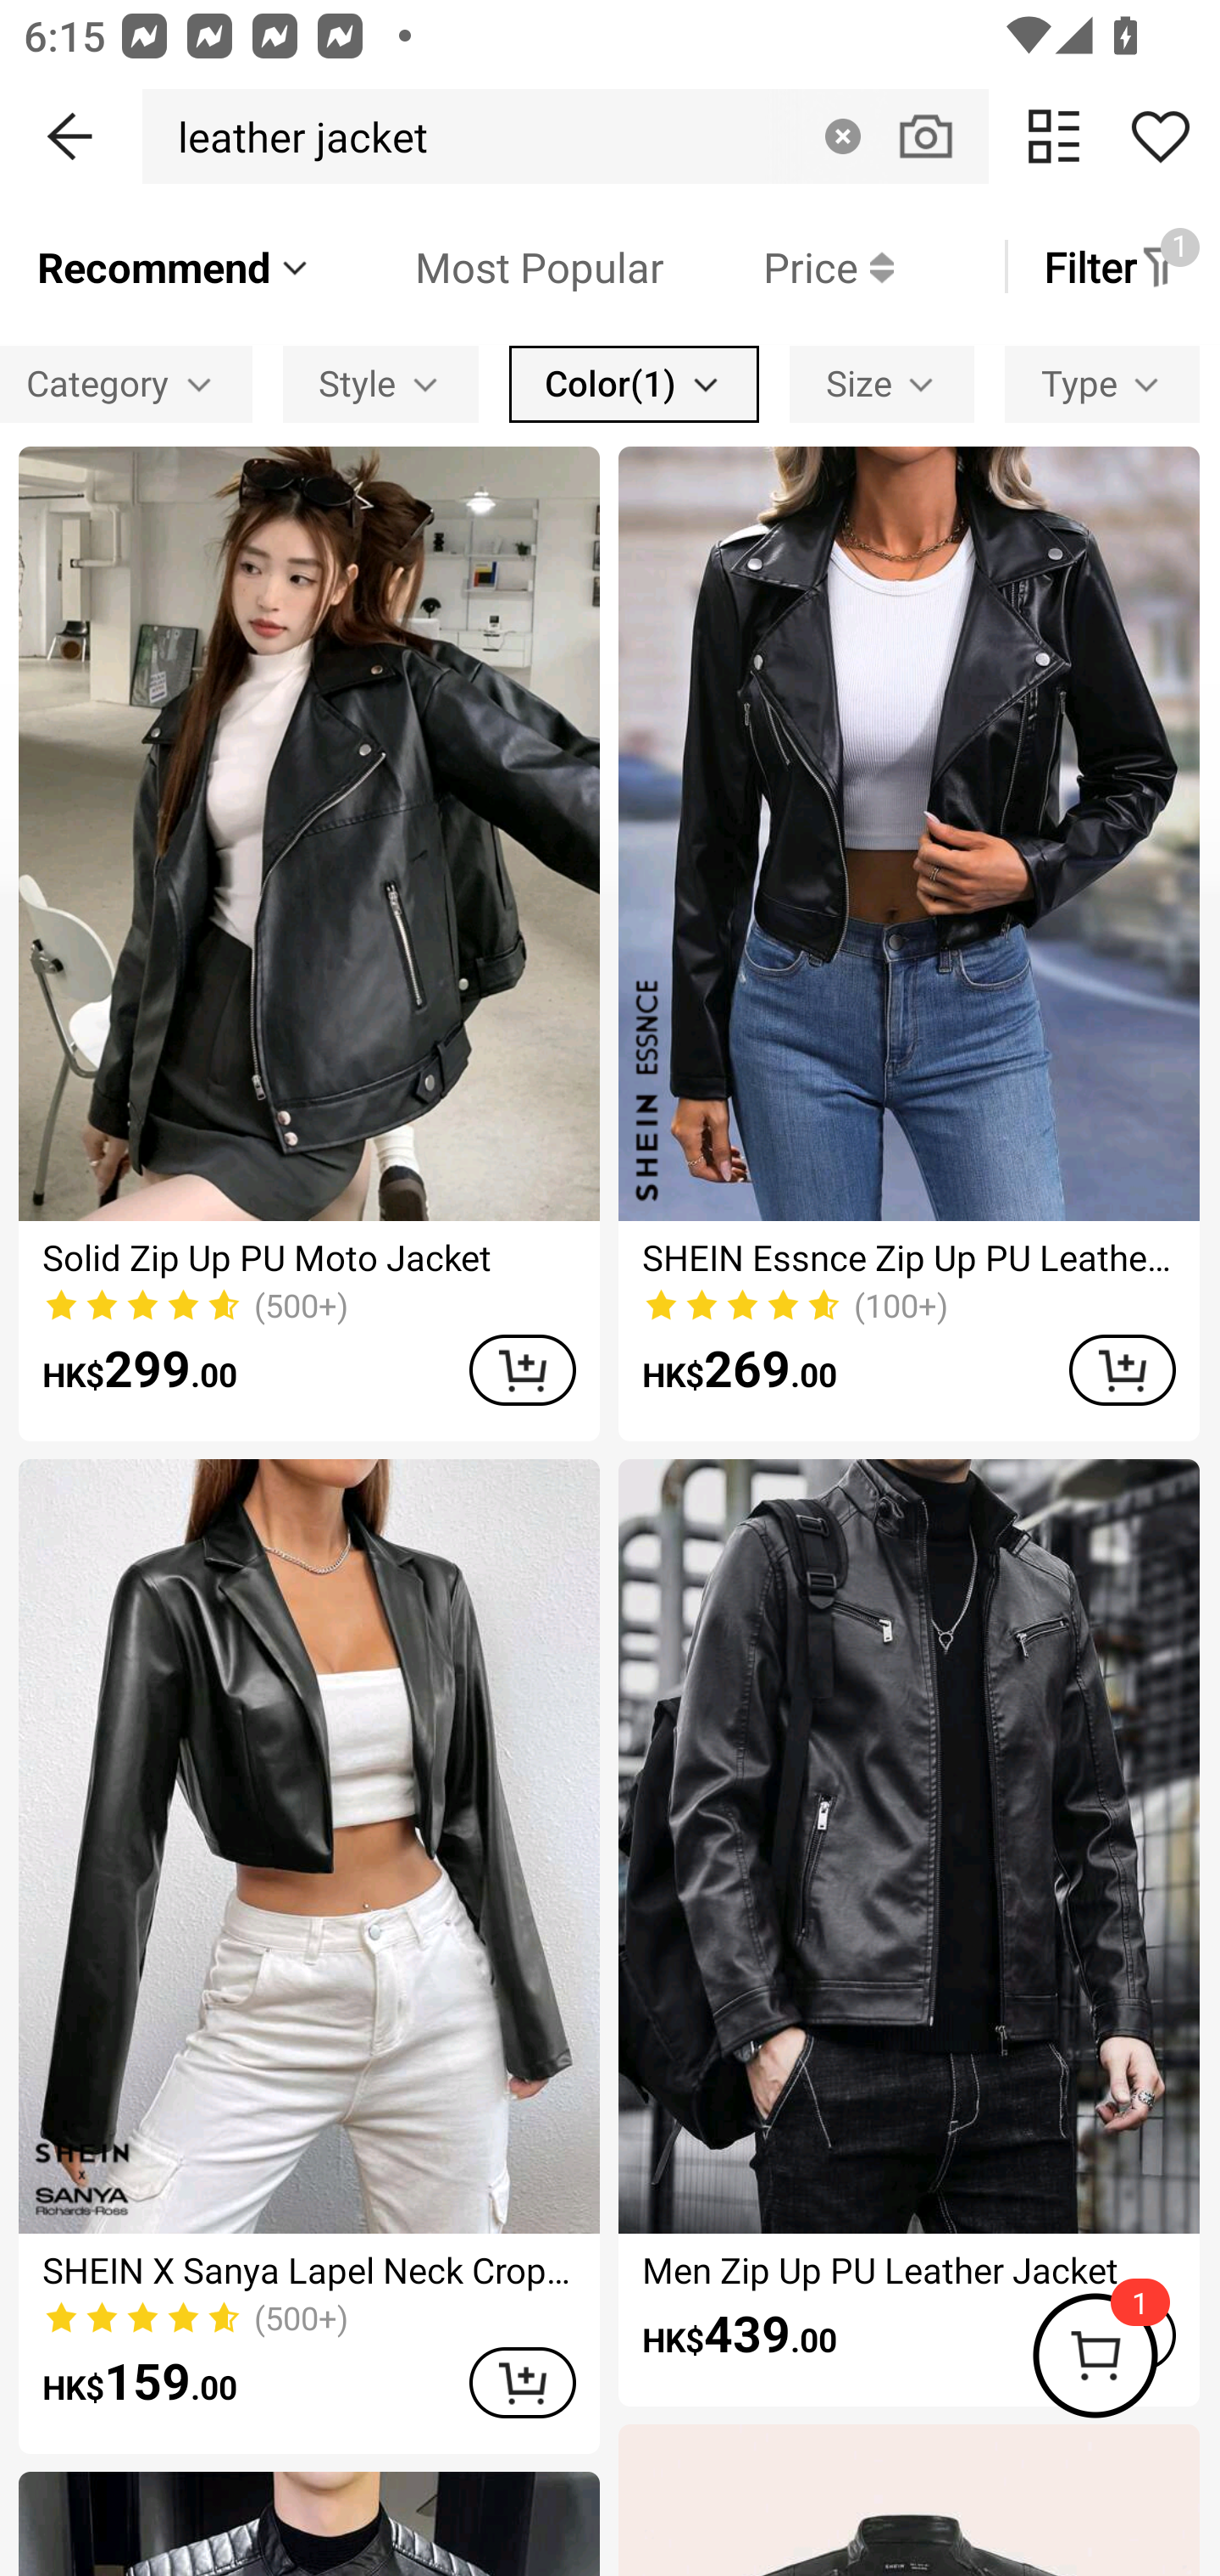 This screenshot has width=1220, height=2576. What do you see at coordinates (1101, 383) in the screenshot?
I see `Type` at bounding box center [1101, 383].